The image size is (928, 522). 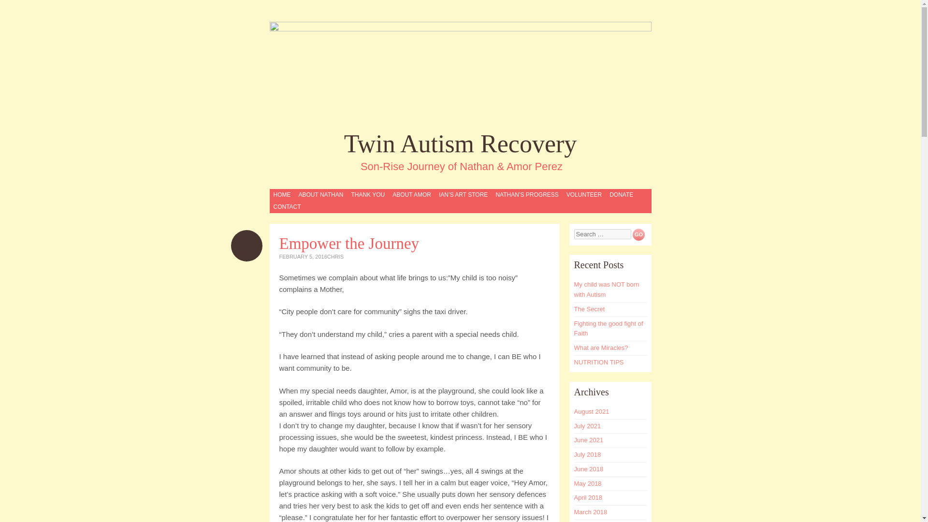 I want to click on CHRIS, so click(x=335, y=256).